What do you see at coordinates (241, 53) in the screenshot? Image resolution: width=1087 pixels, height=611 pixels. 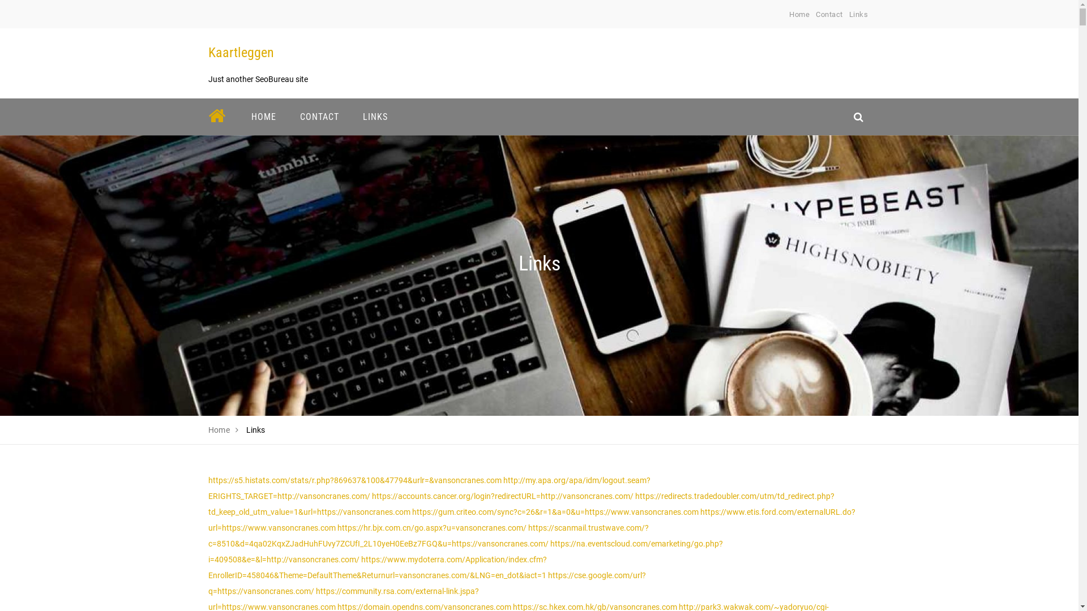 I see `Kaartleggen` at bounding box center [241, 53].